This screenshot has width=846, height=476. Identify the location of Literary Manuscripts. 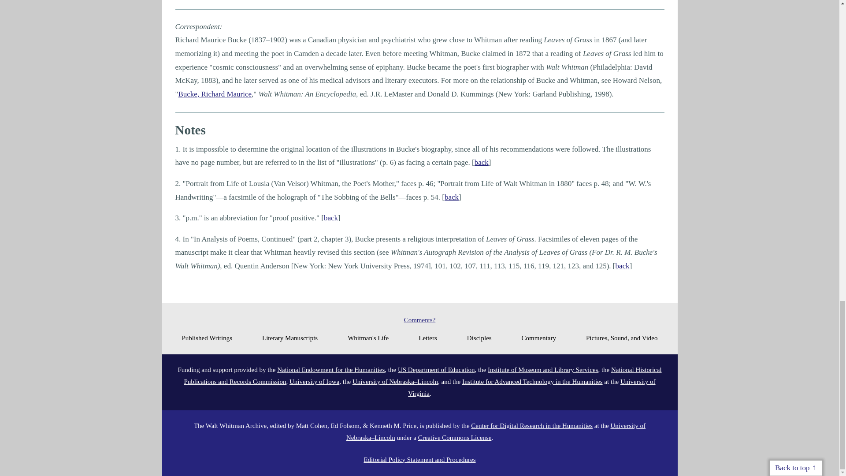
(290, 338).